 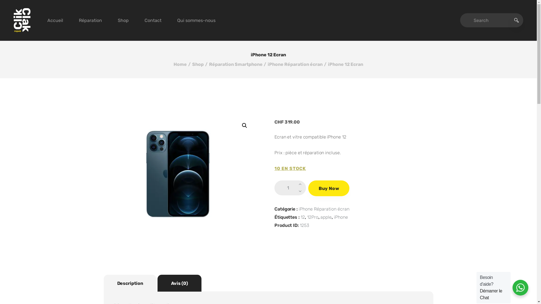 I want to click on 12, so click(x=303, y=217).